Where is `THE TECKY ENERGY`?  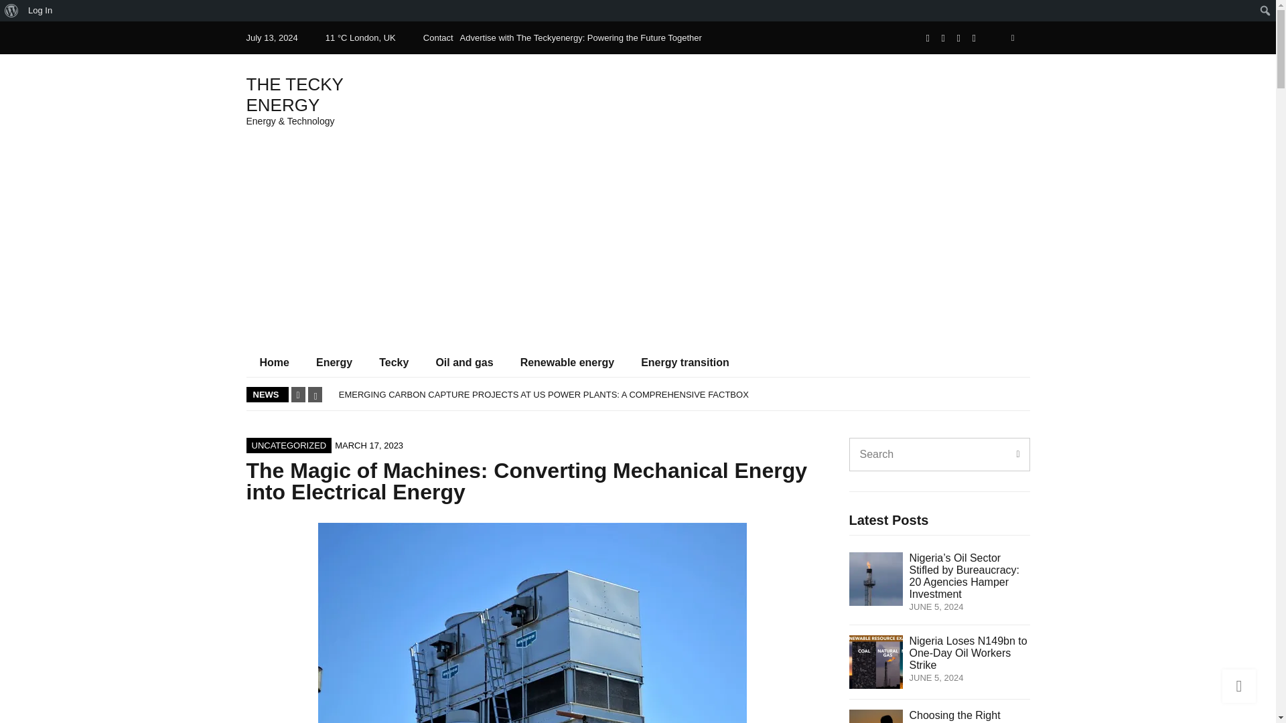 THE TECKY ENERGY is located at coordinates (295, 94).